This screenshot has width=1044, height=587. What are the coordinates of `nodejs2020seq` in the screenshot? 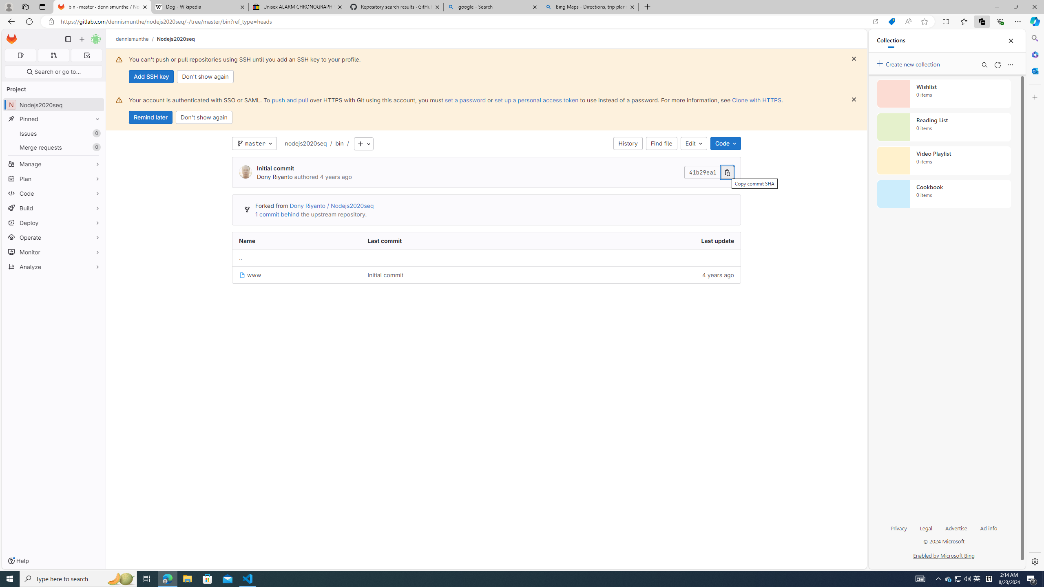 It's located at (306, 143).